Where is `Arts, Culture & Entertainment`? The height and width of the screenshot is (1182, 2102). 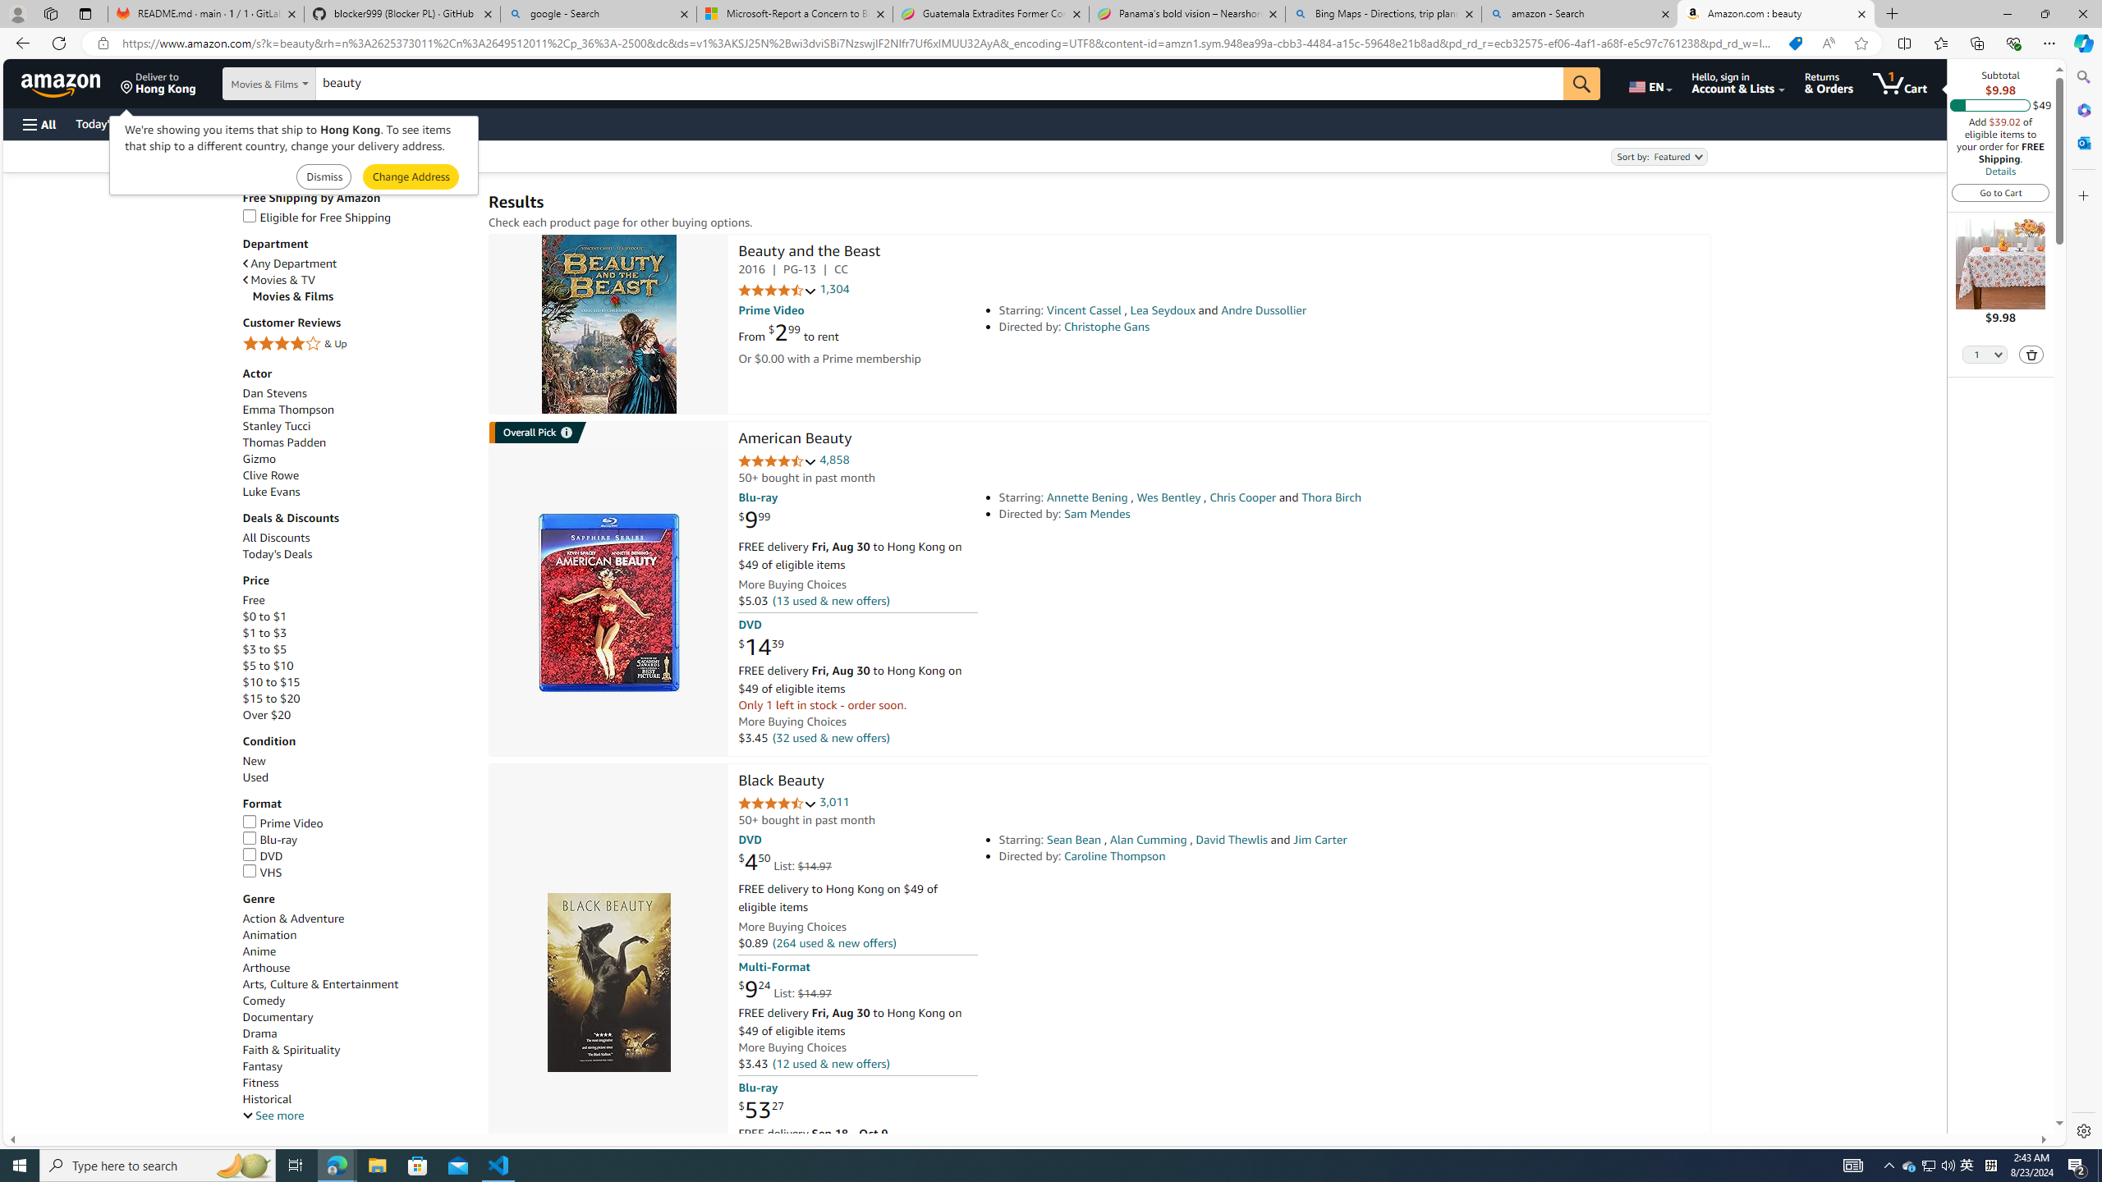 Arts, Culture & Entertainment is located at coordinates (320, 984).